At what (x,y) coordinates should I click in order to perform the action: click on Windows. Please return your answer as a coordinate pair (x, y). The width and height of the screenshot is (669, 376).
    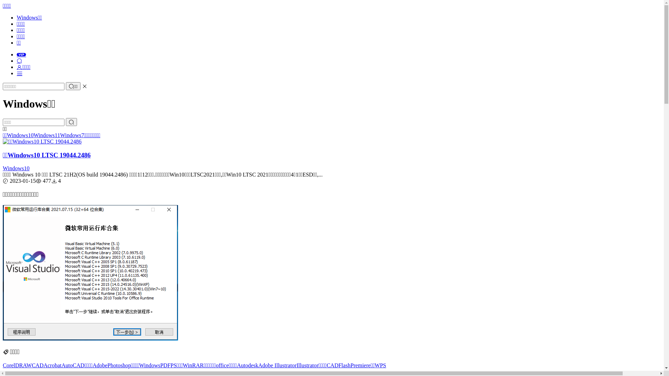
    Looking at the image, I should click on (150, 366).